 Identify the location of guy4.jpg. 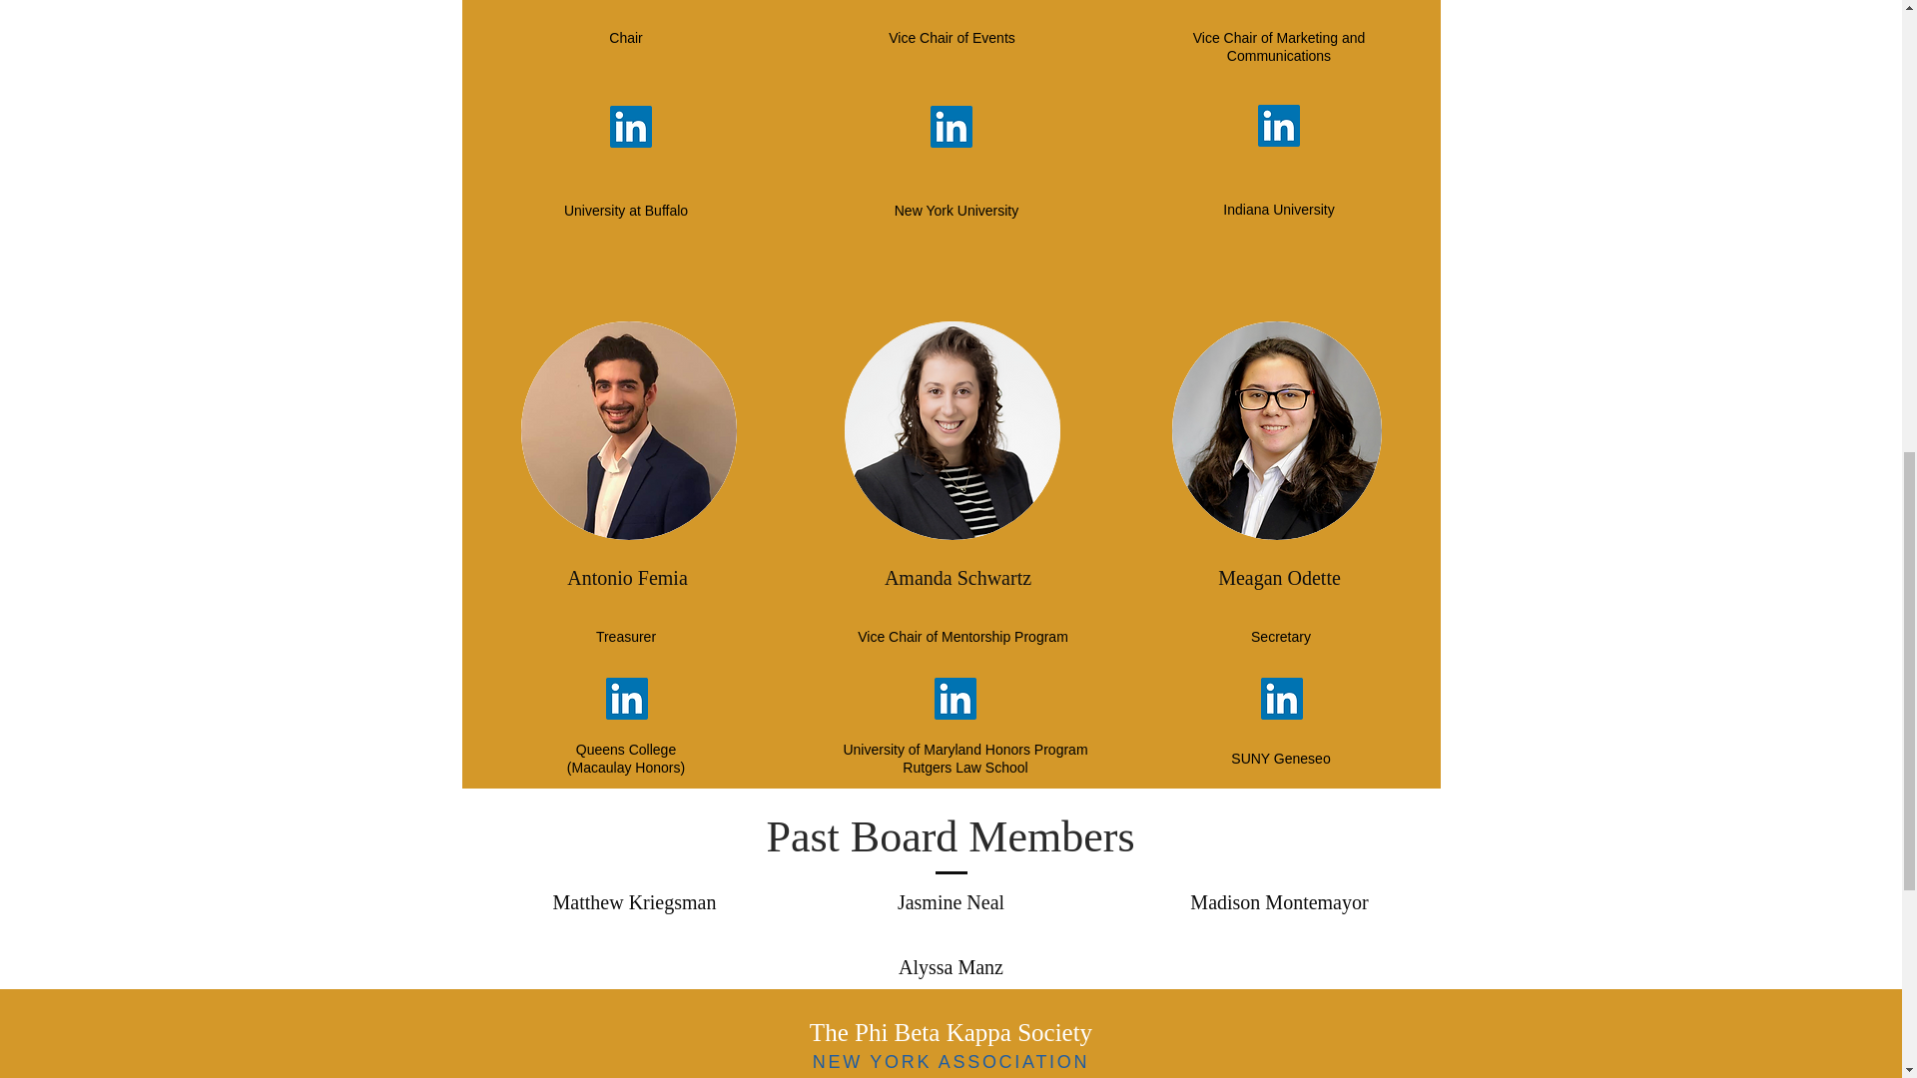
(953, 430).